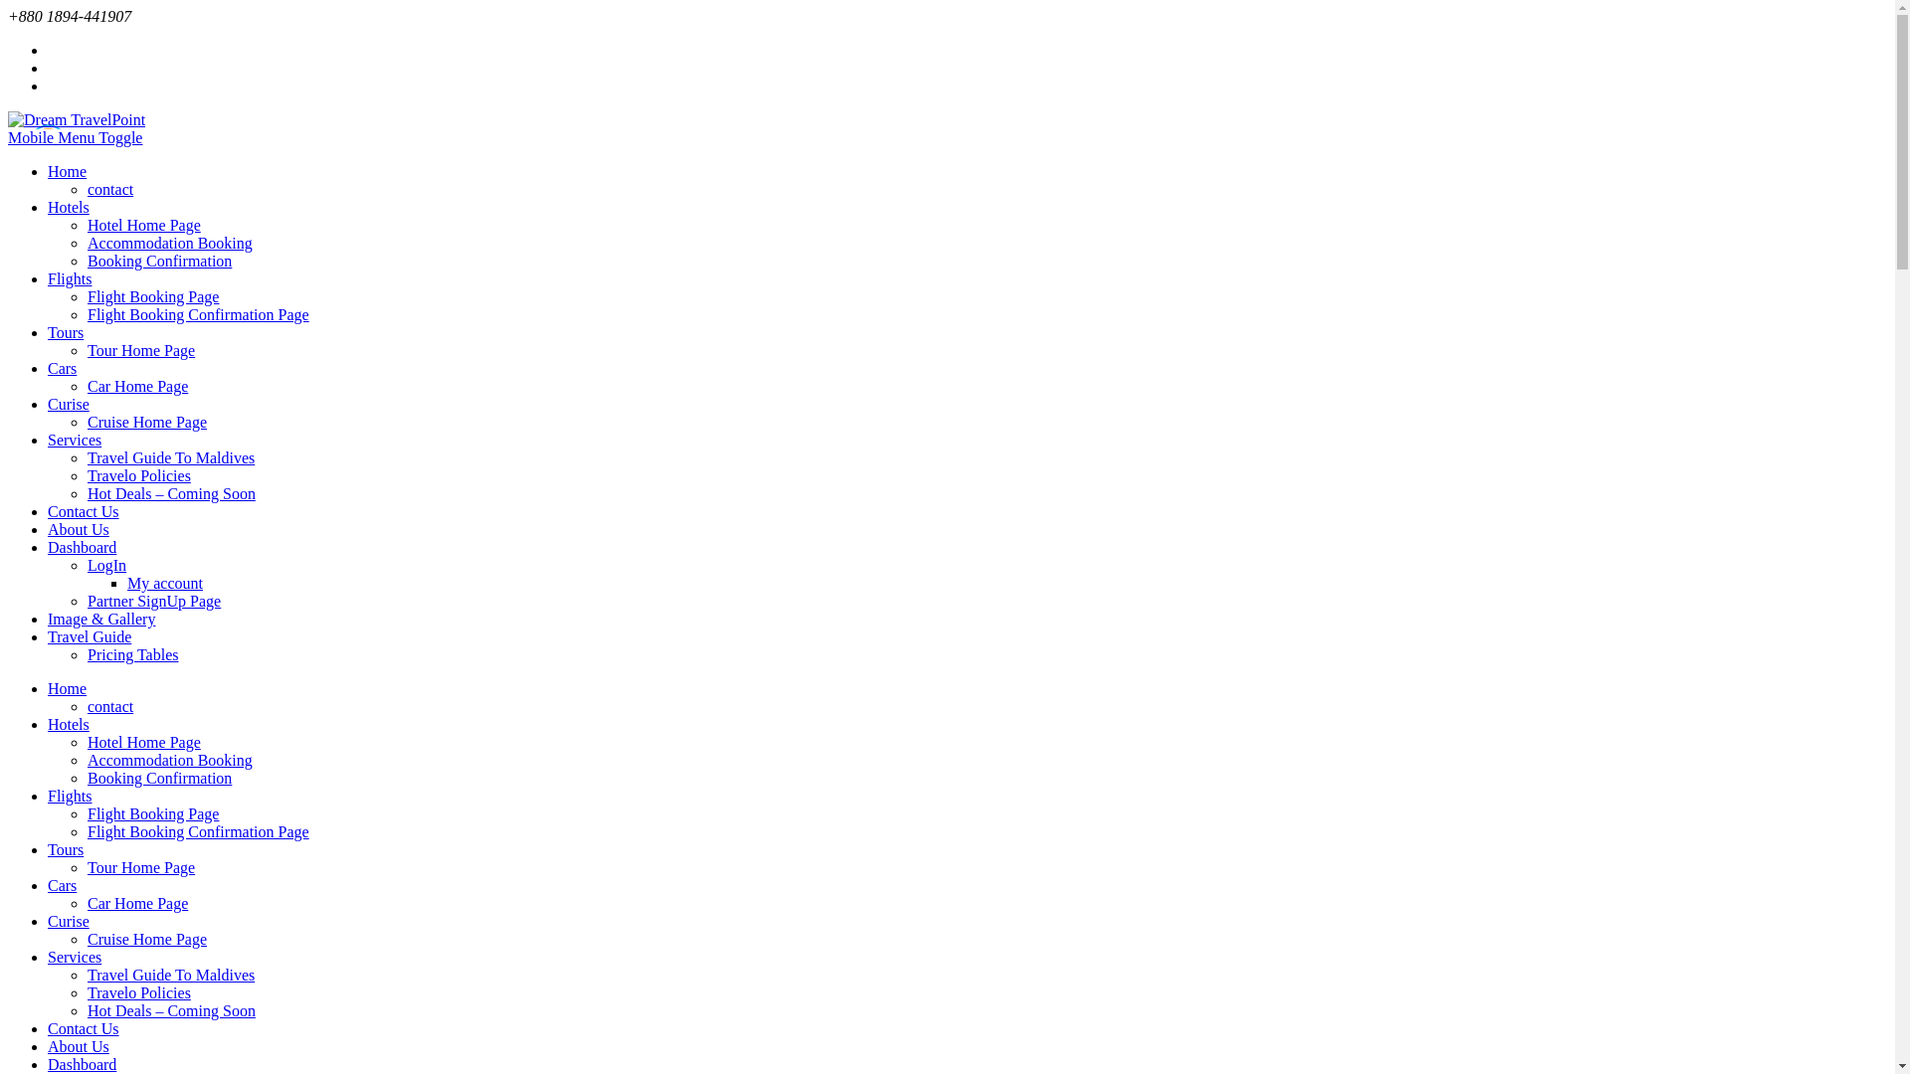  I want to click on Dashboard, so click(82, 547).